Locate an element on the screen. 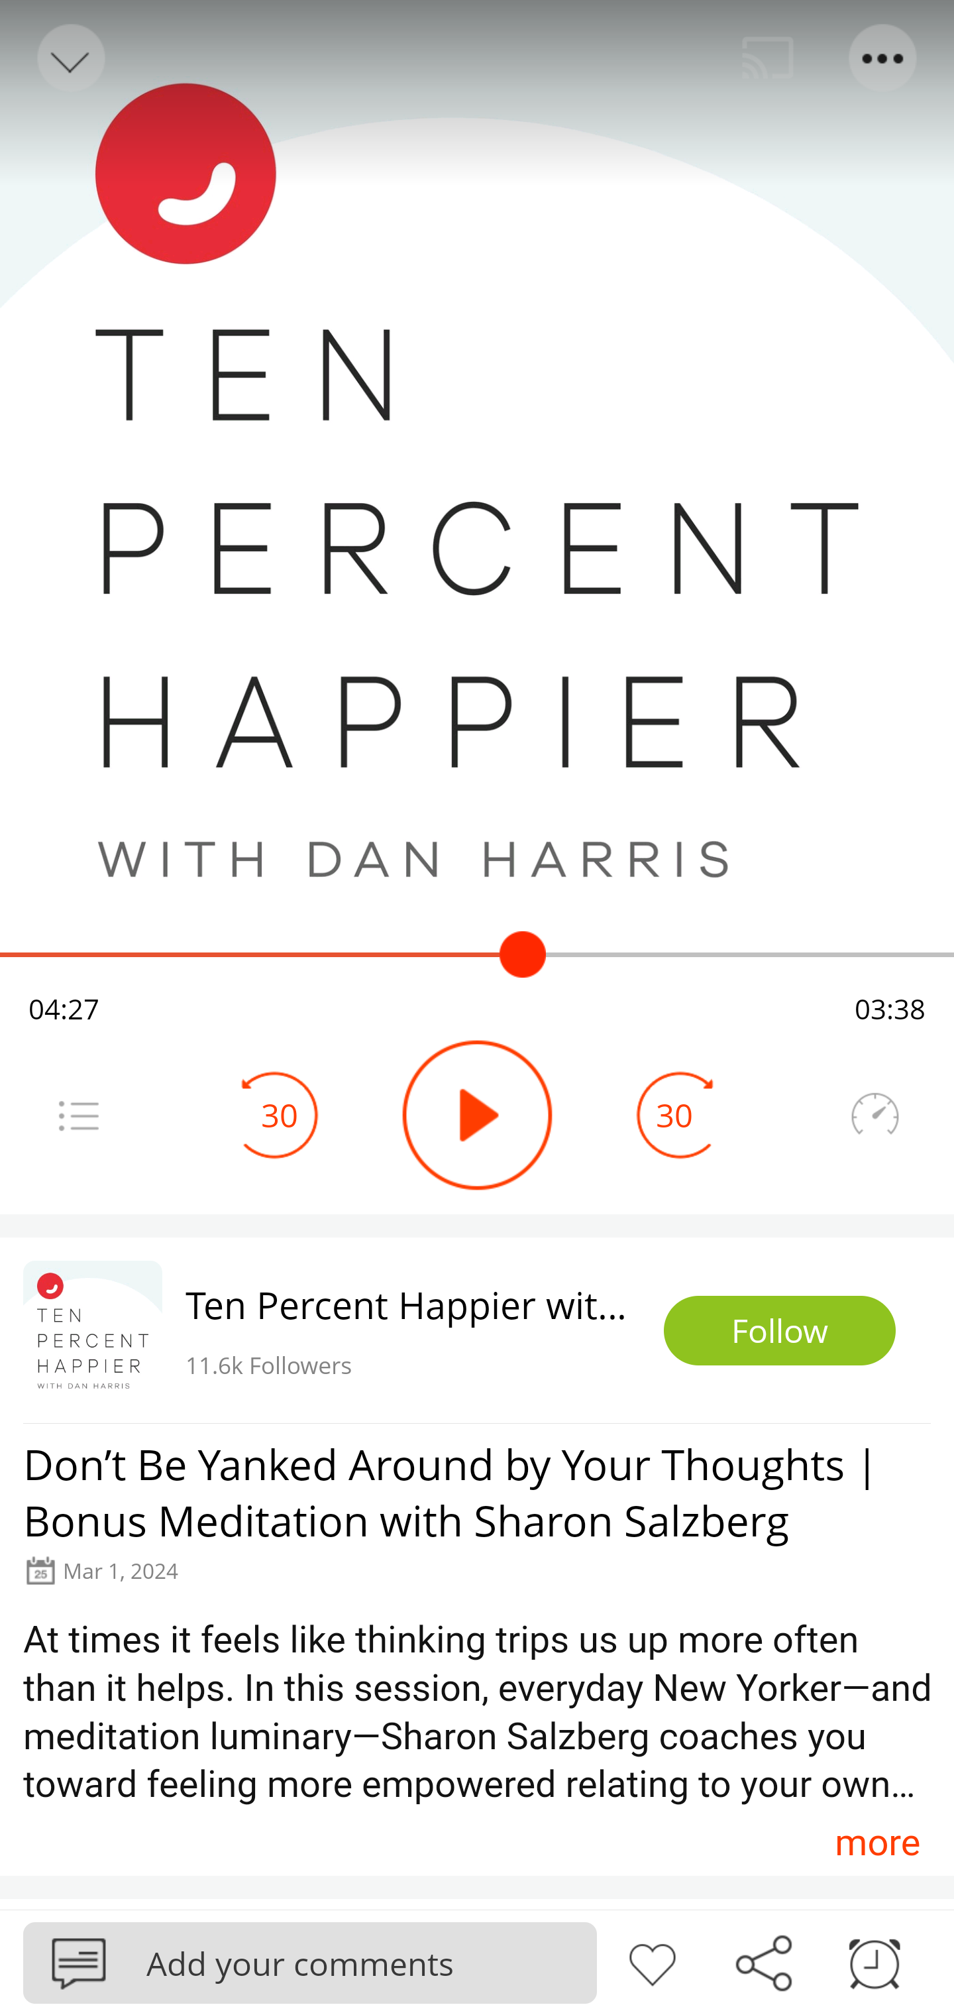  Share is located at coordinates (763, 1961).